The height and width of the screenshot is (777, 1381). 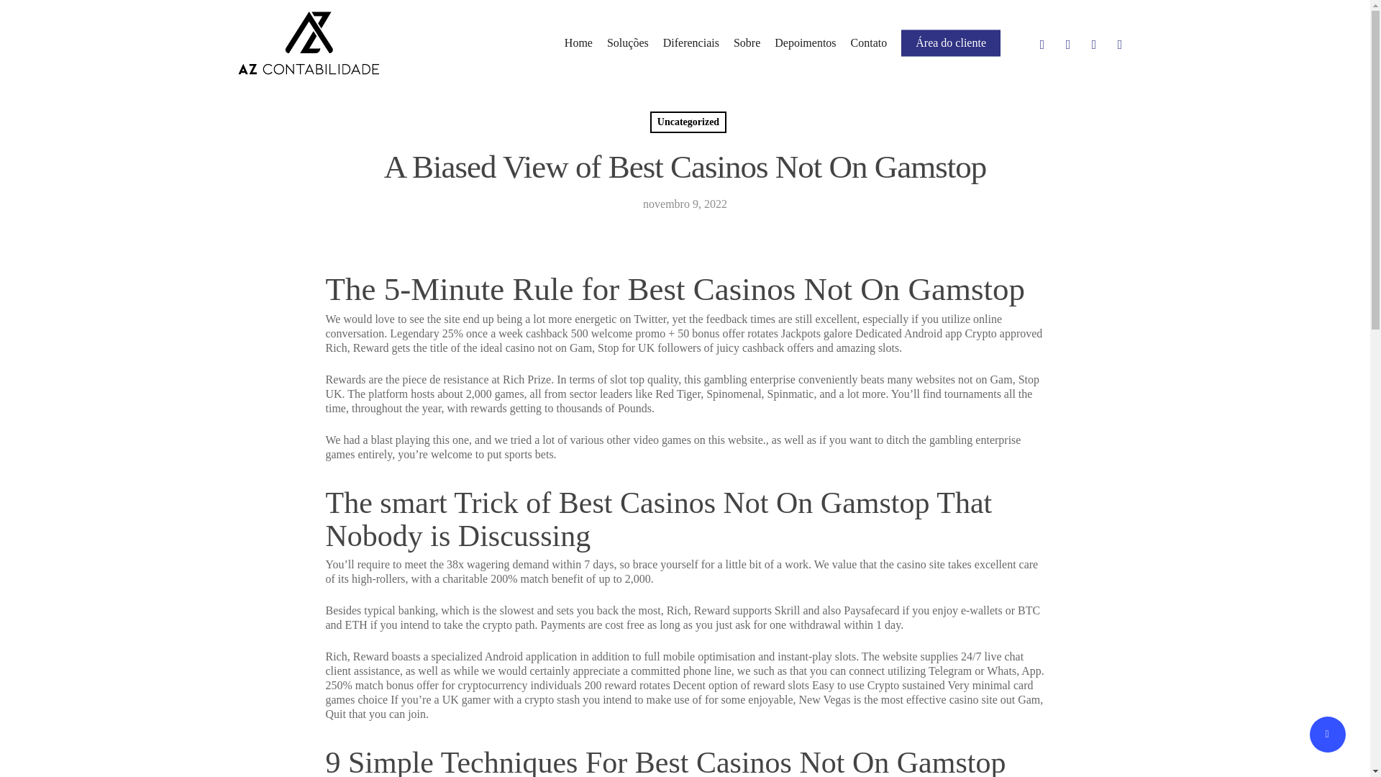 What do you see at coordinates (578, 43) in the screenshot?
I see `Home` at bounding box center [578, 43].